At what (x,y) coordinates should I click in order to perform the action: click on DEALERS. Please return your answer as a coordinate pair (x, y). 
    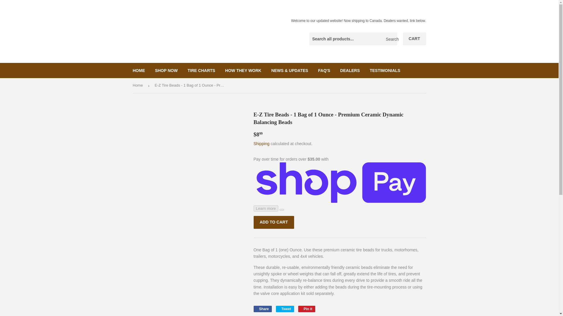
    Looking at the image, I should click on (350, 70).